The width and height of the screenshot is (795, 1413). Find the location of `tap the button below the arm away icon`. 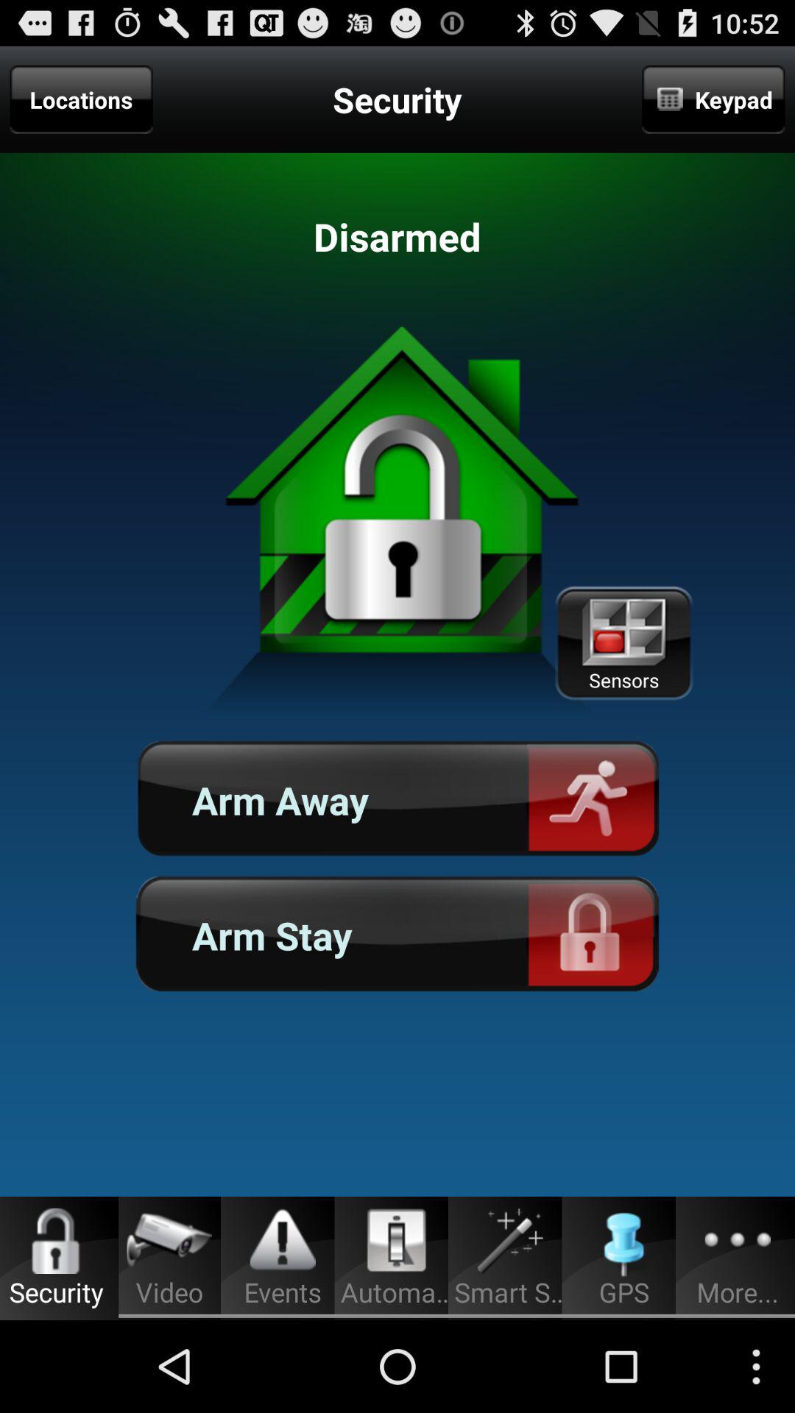

tap the button below the arm away icon is located at coordinates (397, 935).